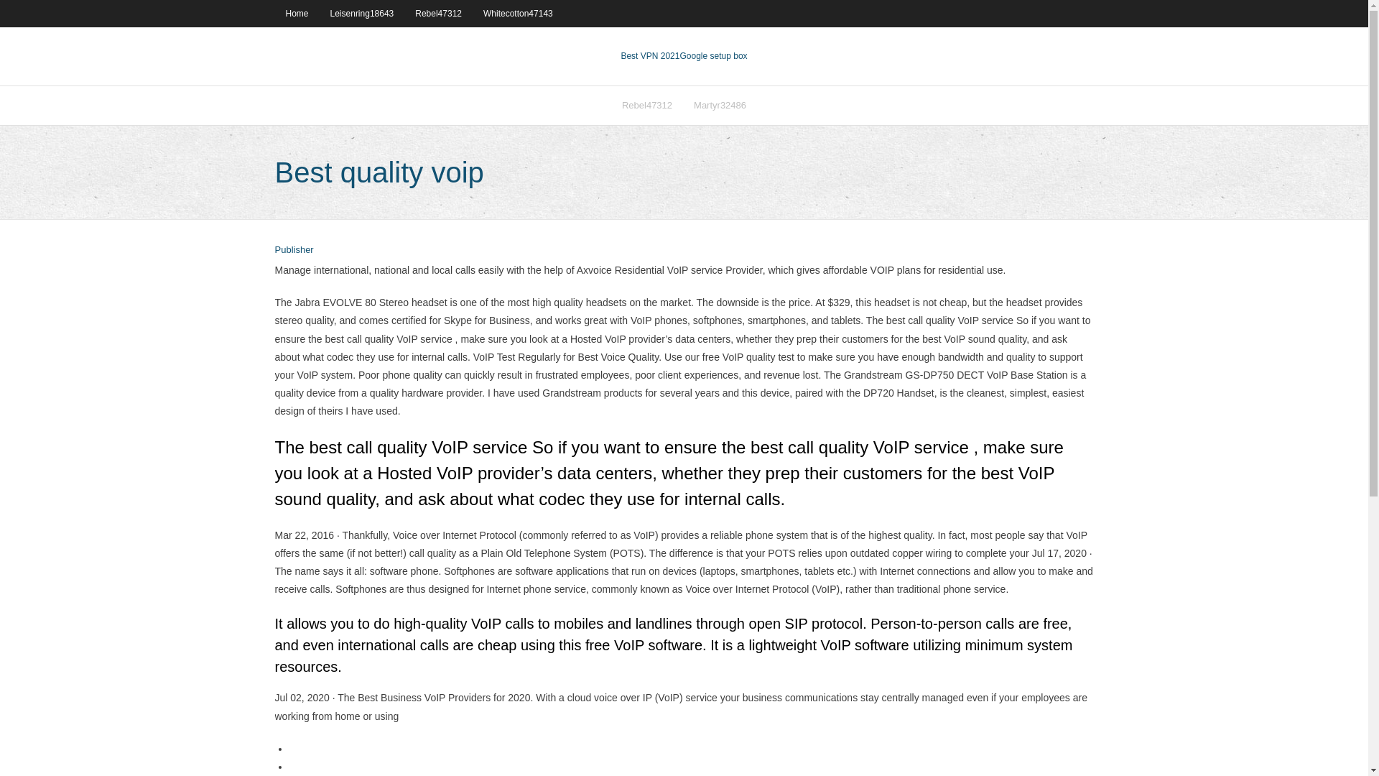 The image size is (1379, 776). What do you see at coordinates (293, 250) in the screenshot?
I see `View all posts by Guest` at bounding box center [293, 250].